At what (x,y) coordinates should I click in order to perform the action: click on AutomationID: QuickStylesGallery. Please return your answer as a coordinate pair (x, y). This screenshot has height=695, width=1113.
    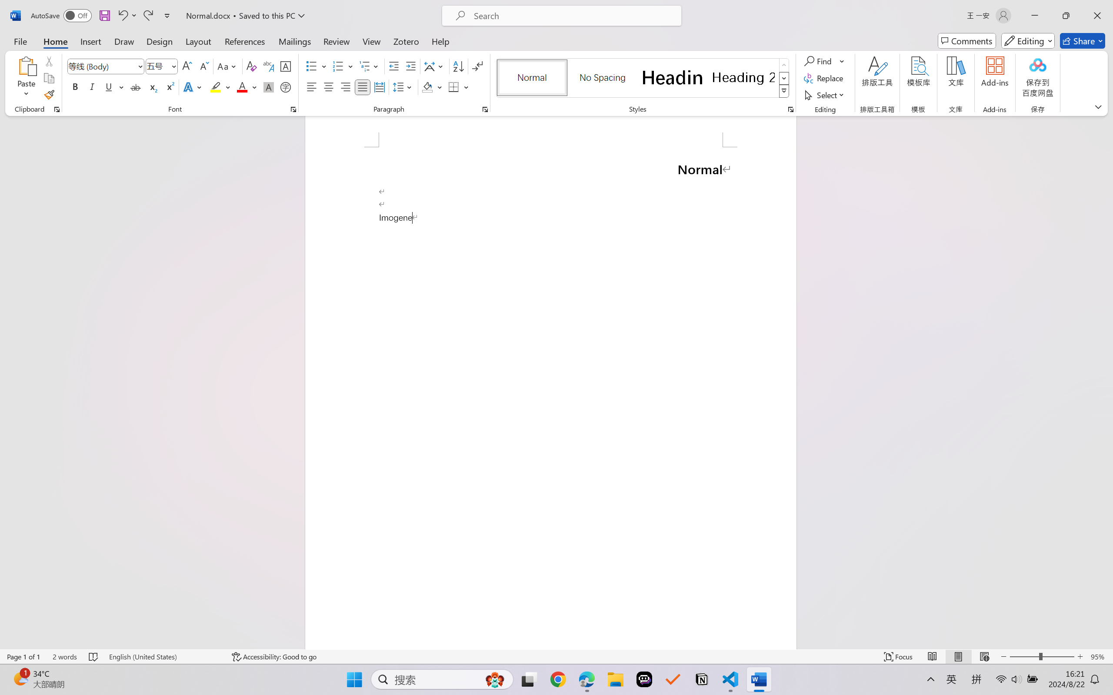
    Looking at the image, I should click on (643, 78).